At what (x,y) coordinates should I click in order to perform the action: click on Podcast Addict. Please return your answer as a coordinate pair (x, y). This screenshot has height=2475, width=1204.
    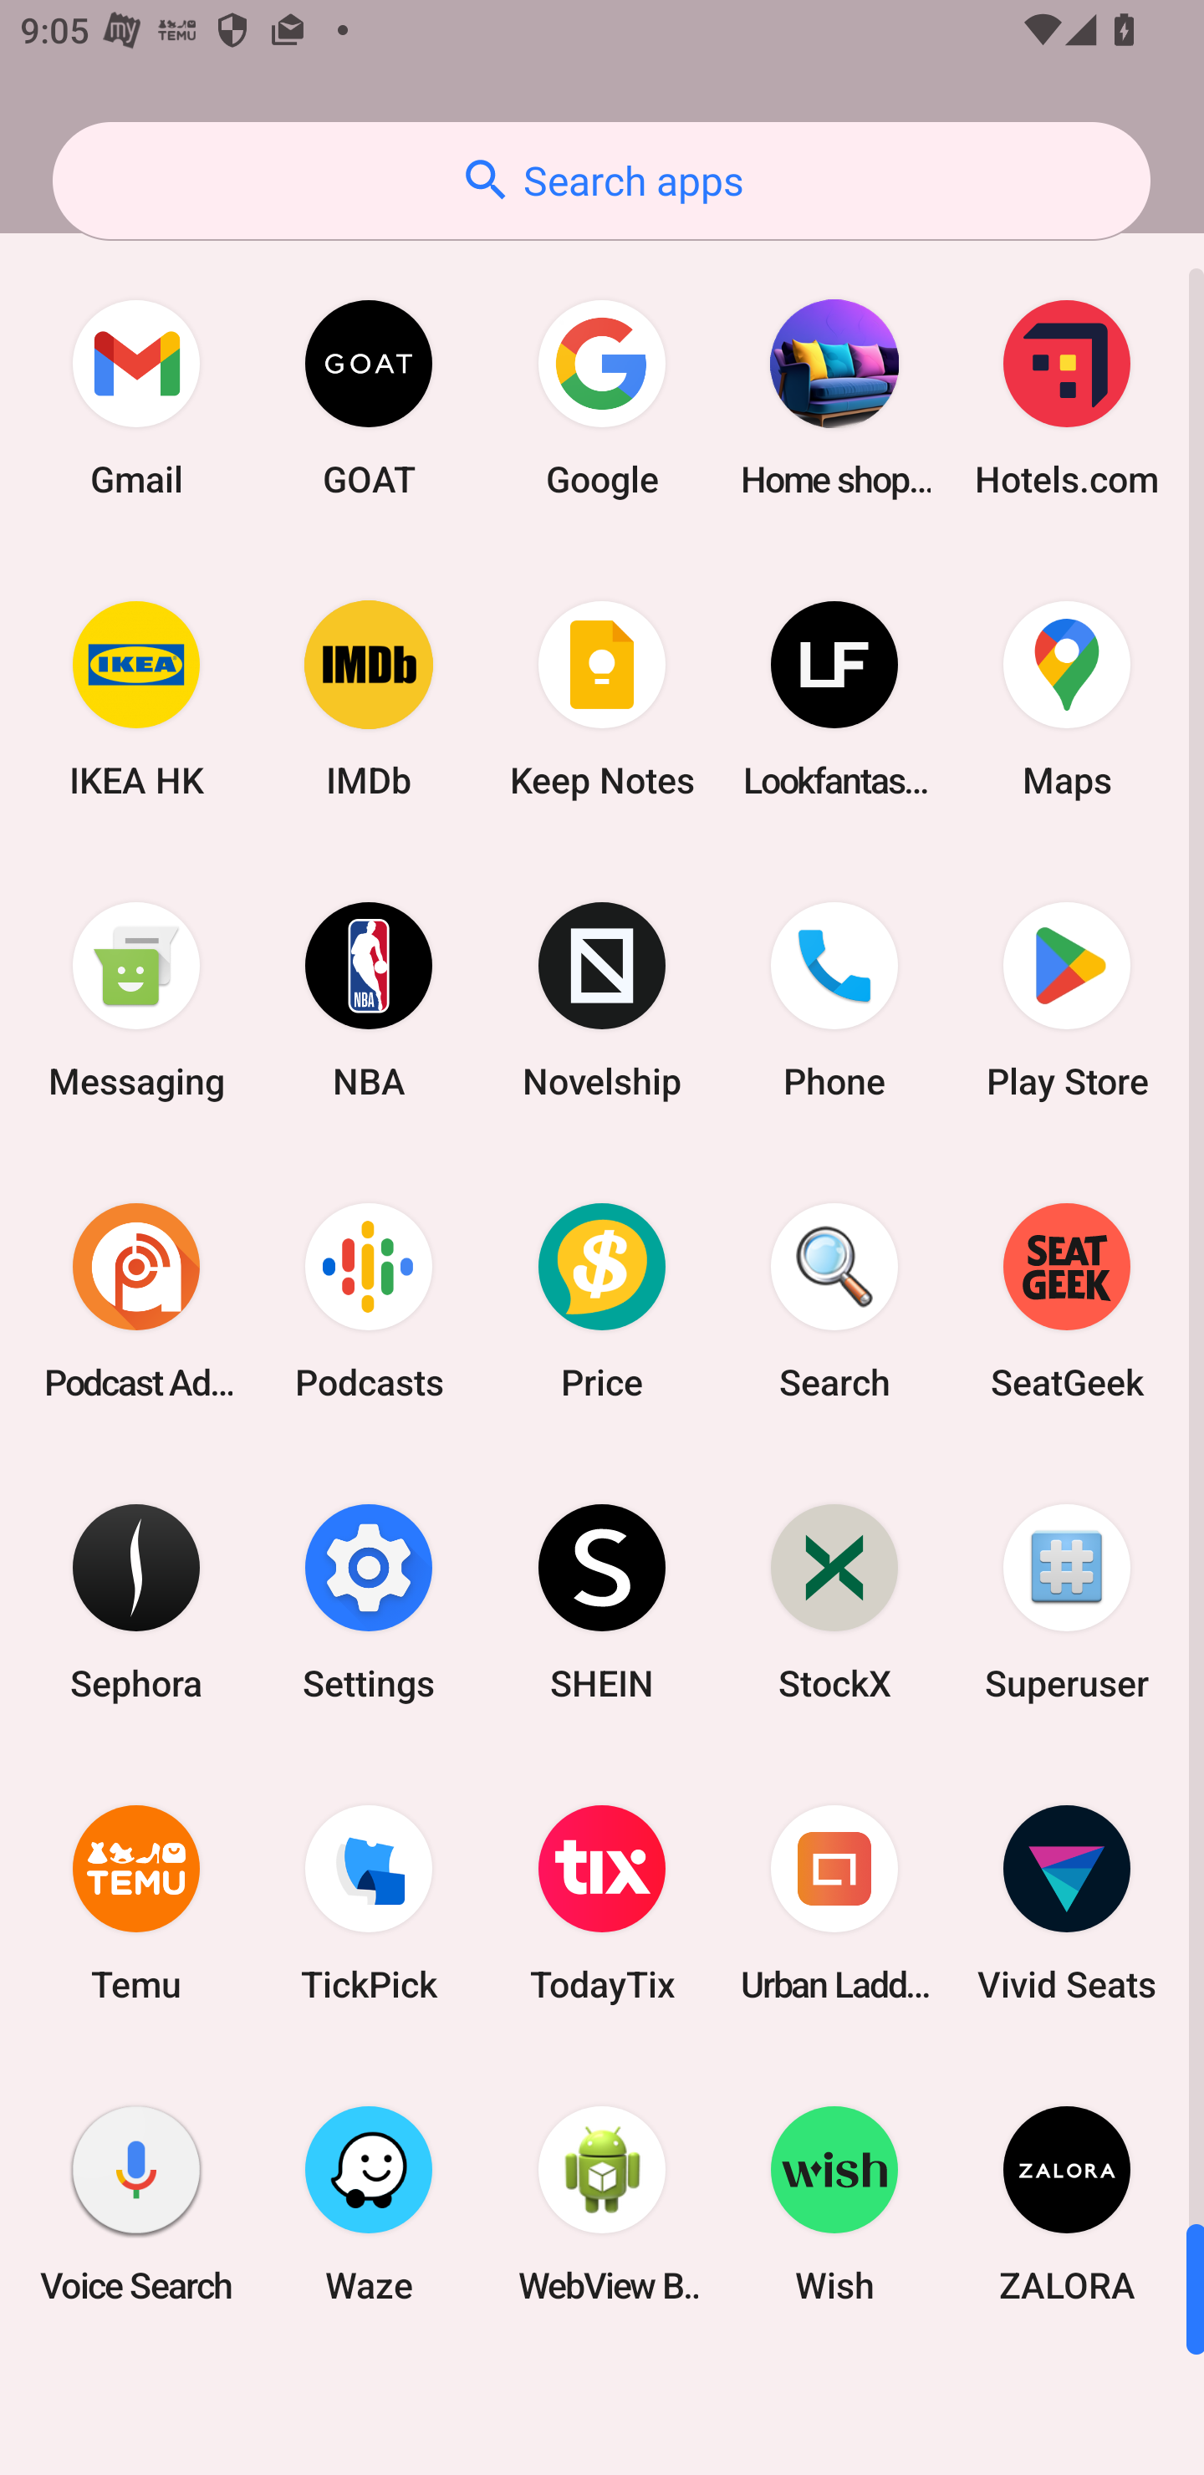
    Looking at the image, I should click on (136, 1300).